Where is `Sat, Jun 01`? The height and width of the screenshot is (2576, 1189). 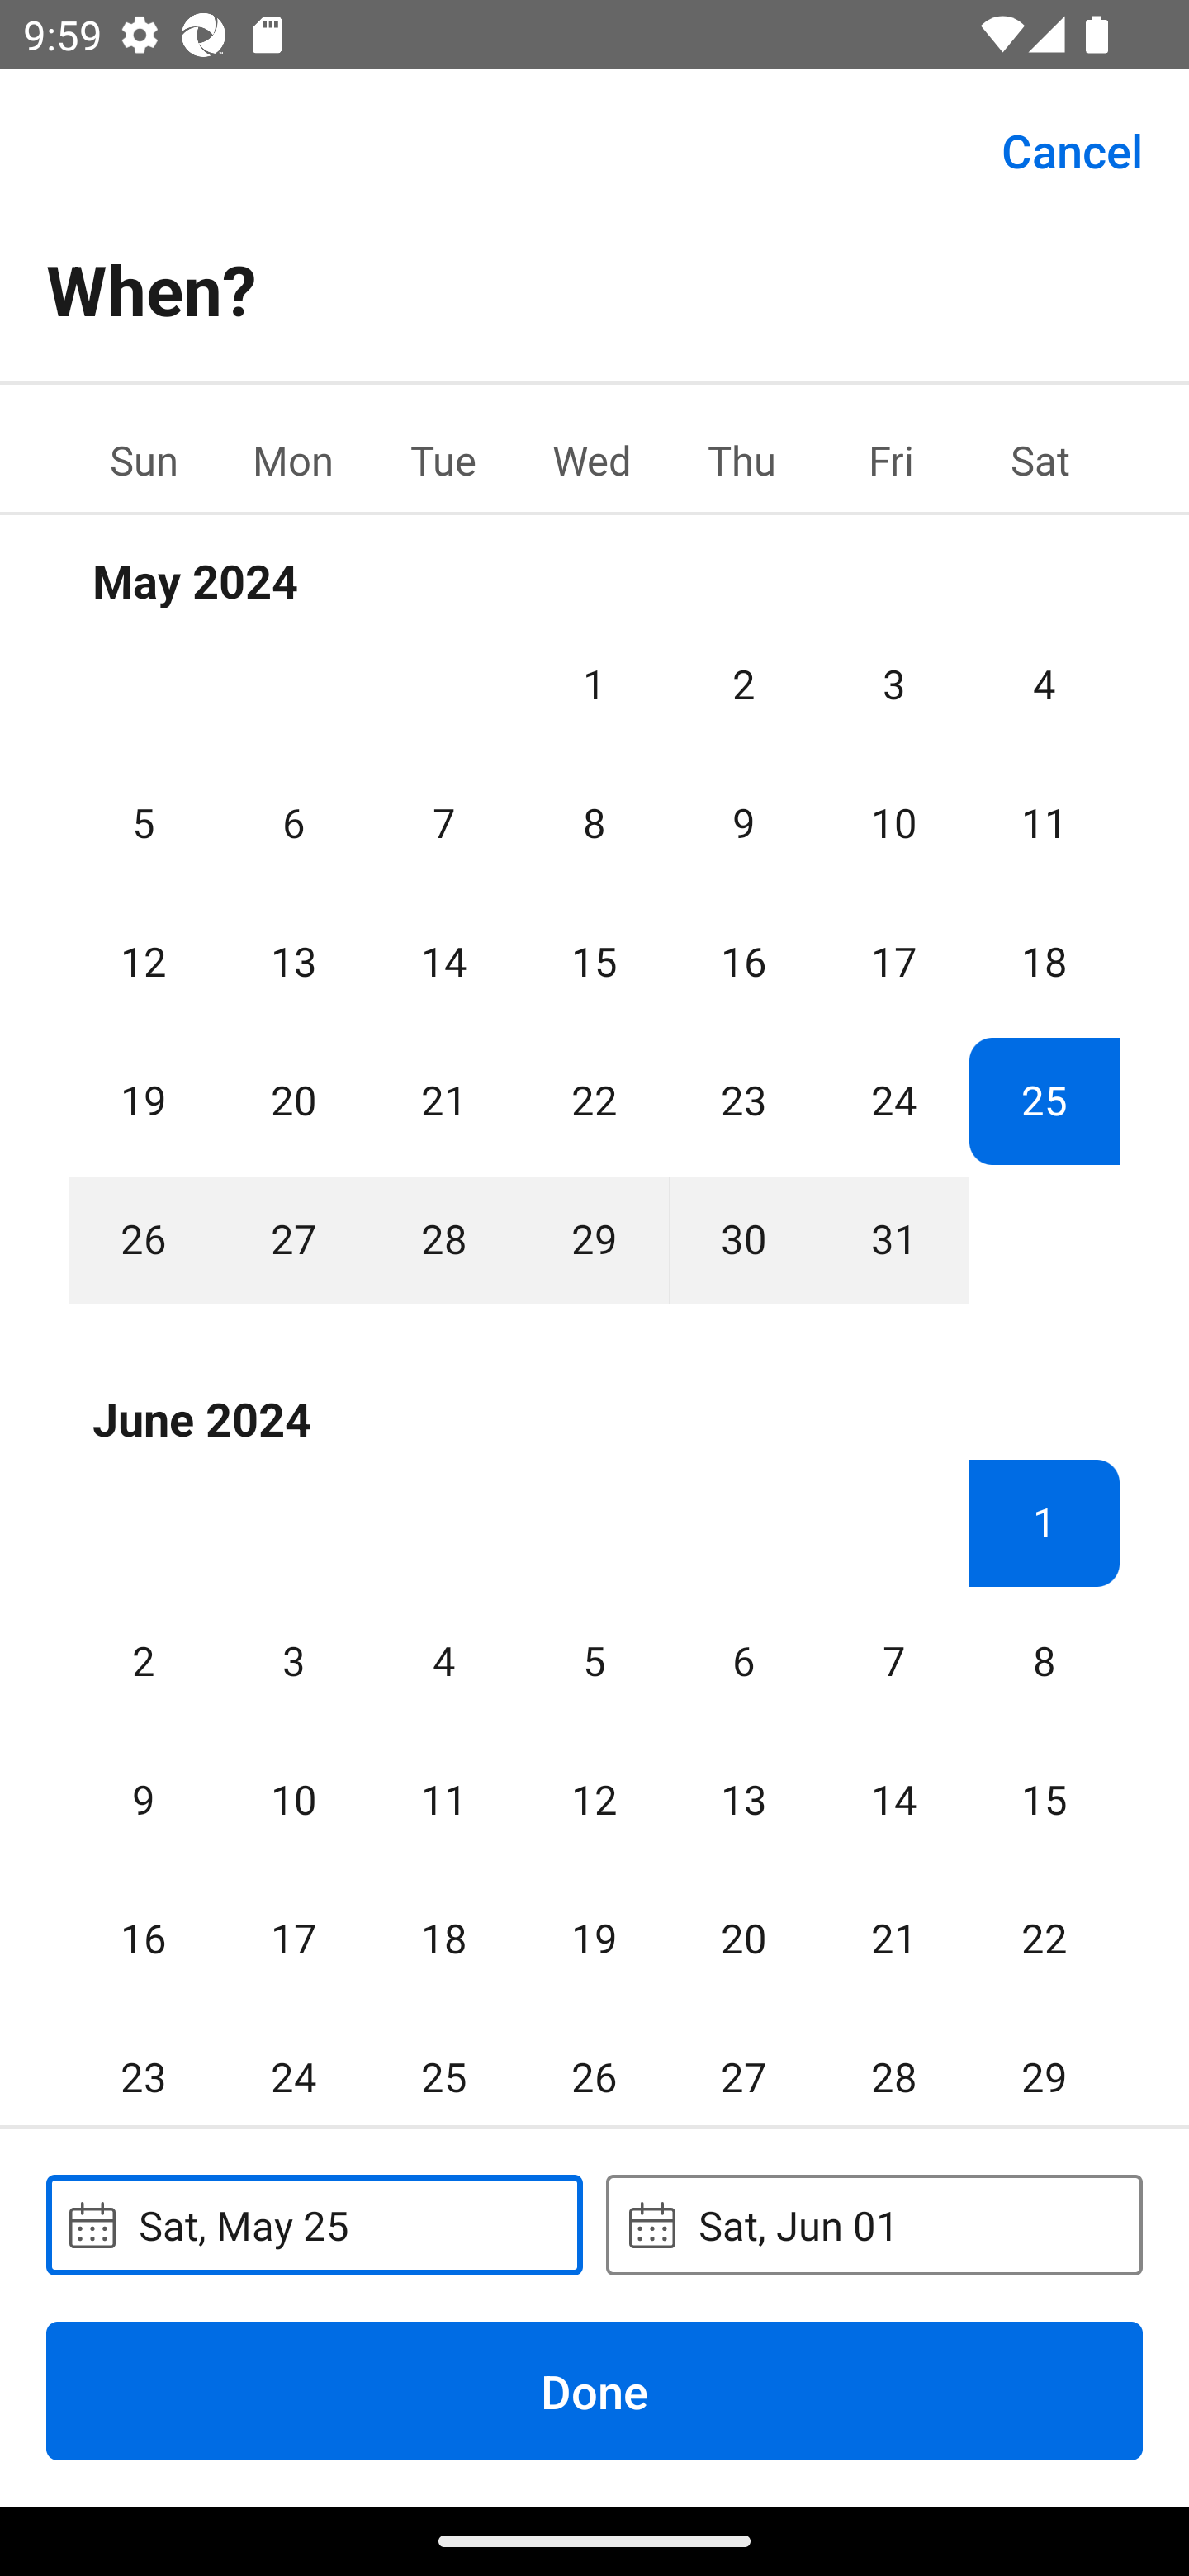
Sat, Jun 01 is located at coordinates (874, 2224).